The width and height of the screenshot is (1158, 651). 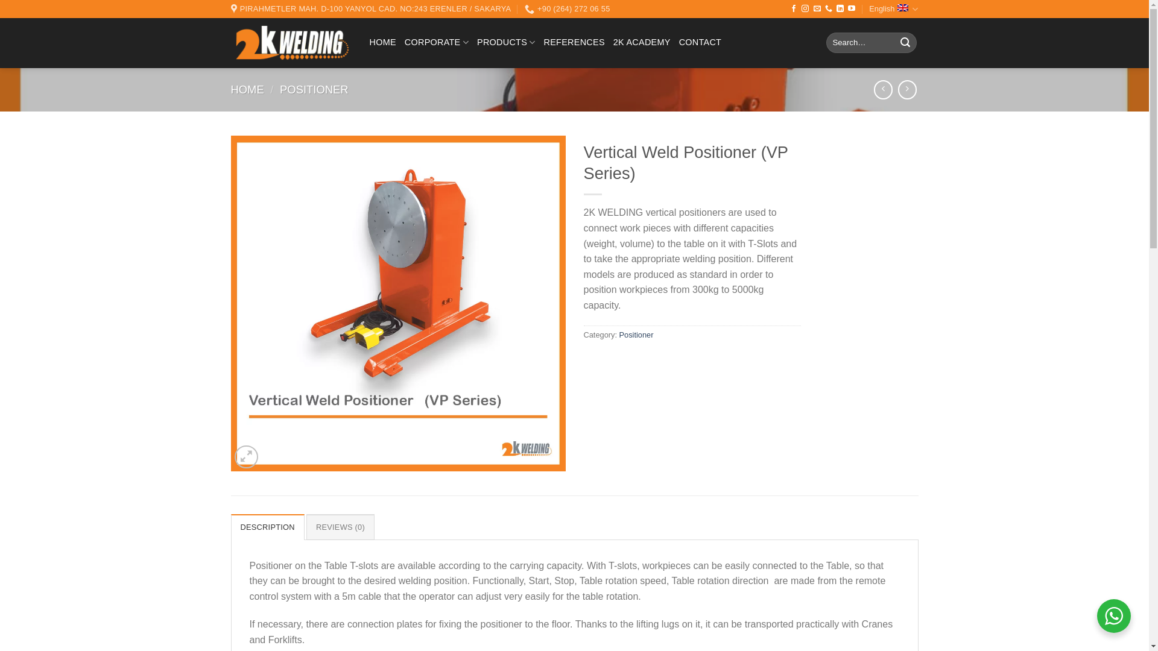 What do you see at coordinates (382, 42) in the screenshot?
I see `HOME` at bounding box center [382, 42].